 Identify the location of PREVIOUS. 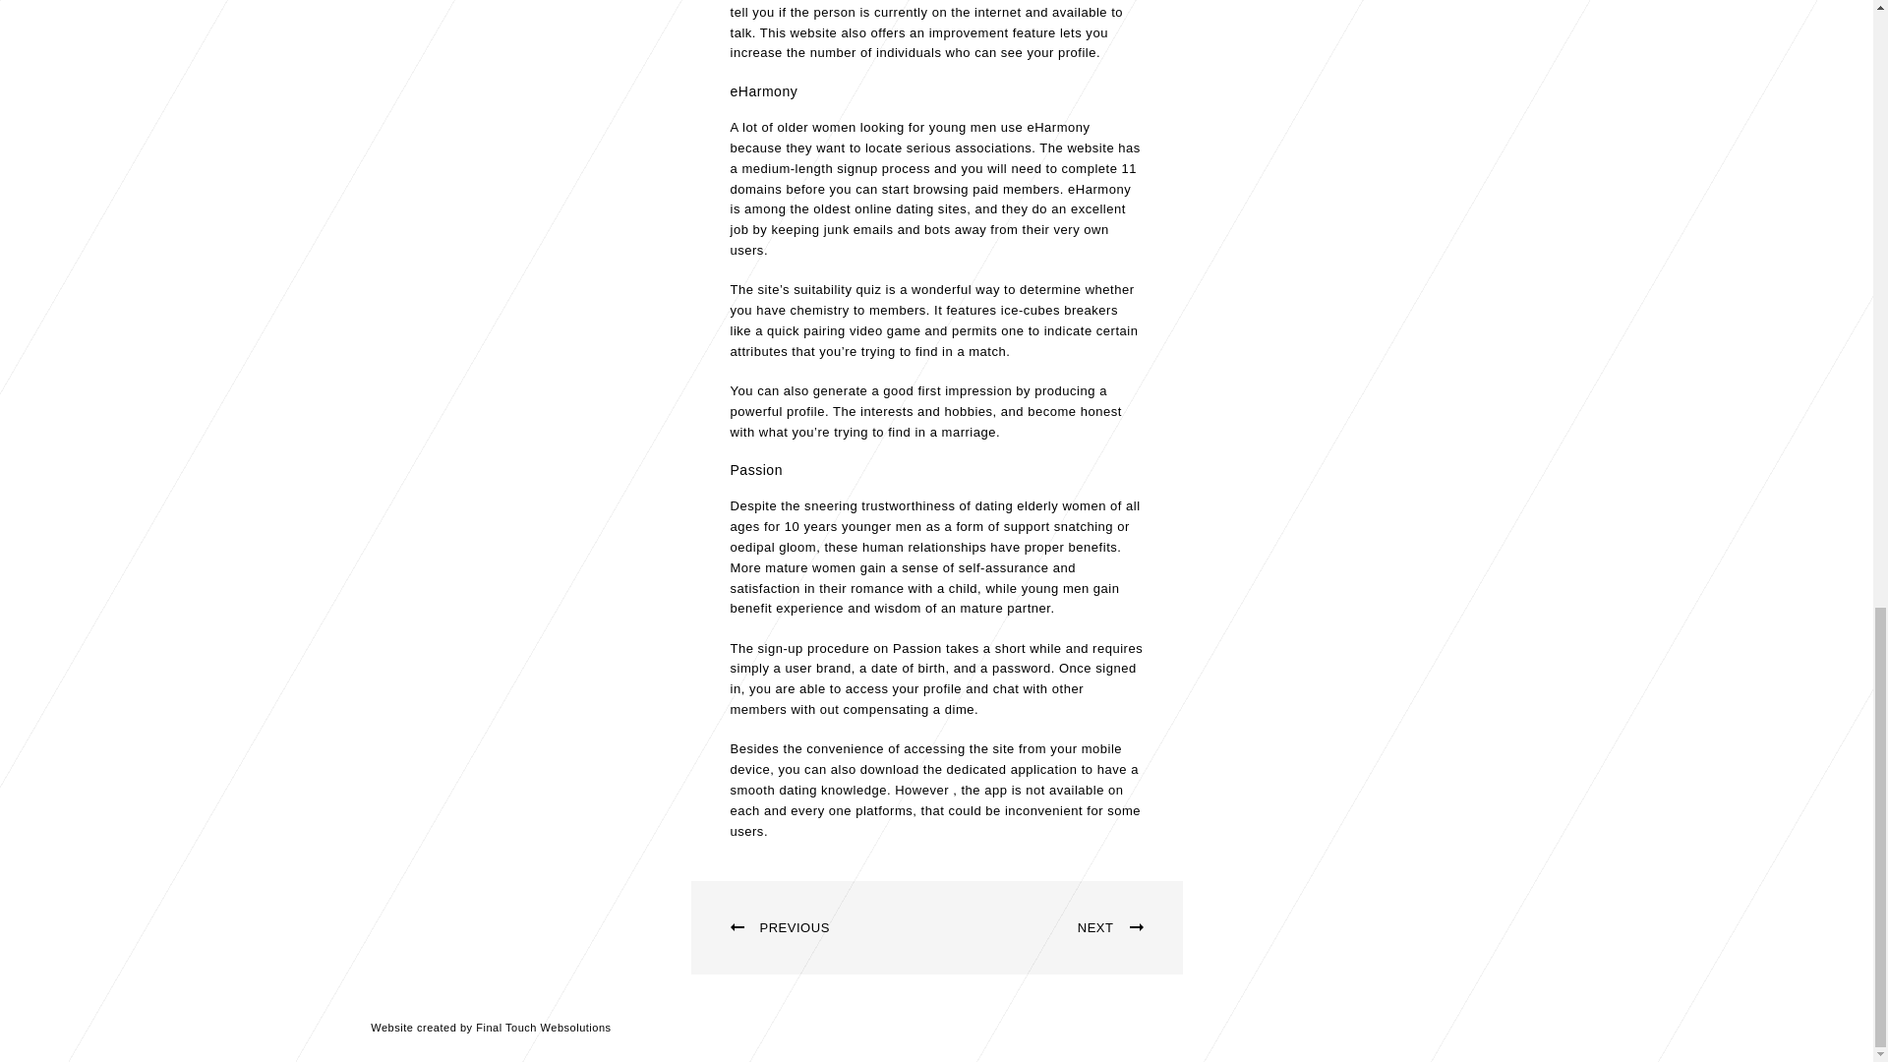
(813, 928).